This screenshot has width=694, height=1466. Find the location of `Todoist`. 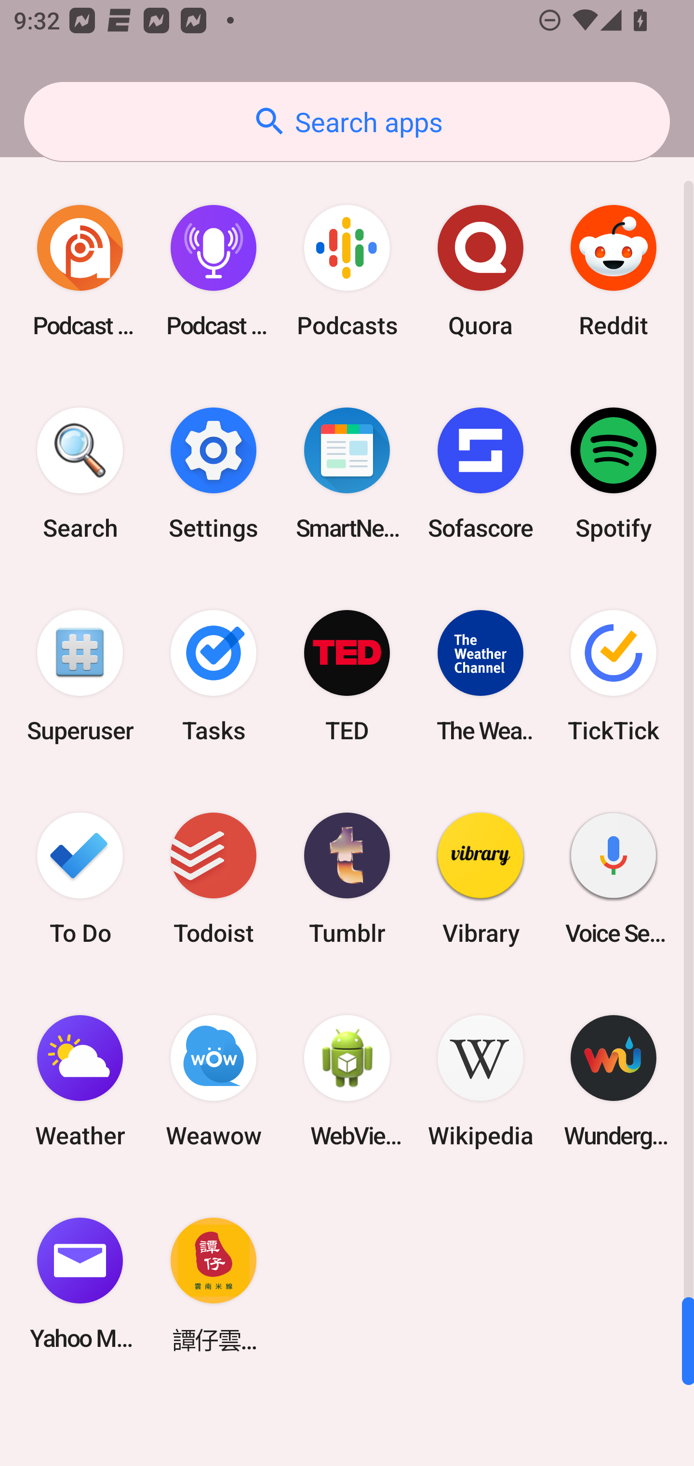

Todoist is located at coordinates (214, 878).